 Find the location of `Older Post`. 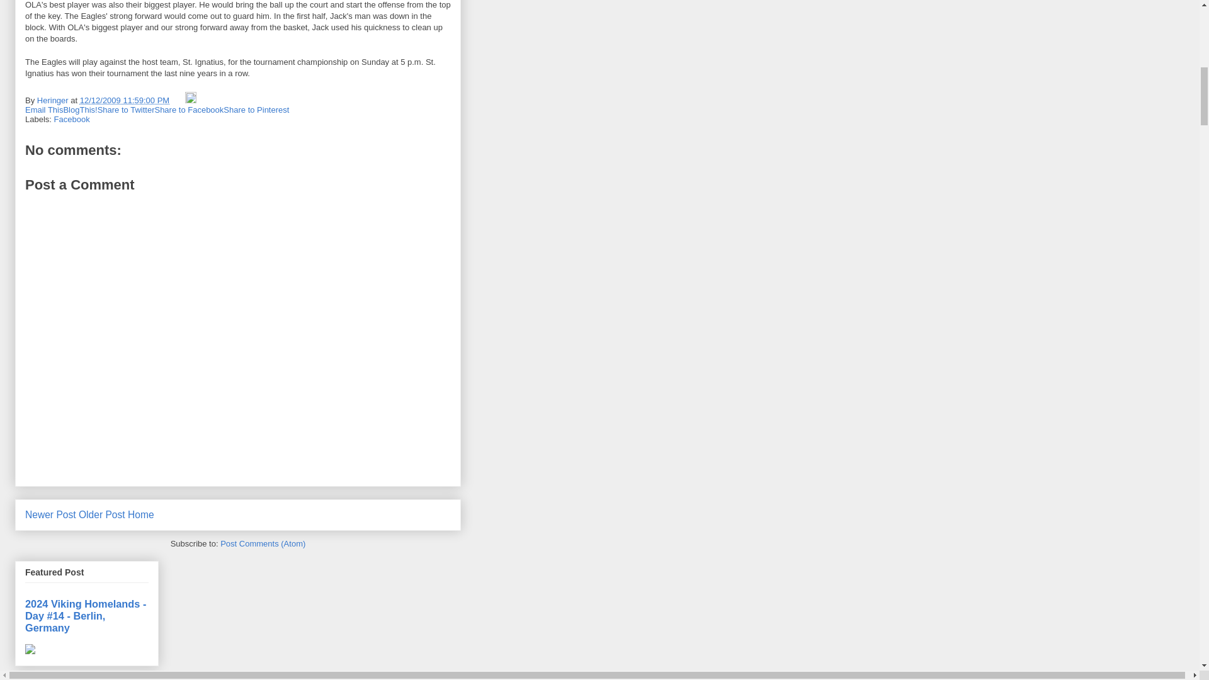

Older Post is located at coordinates (102, 514).